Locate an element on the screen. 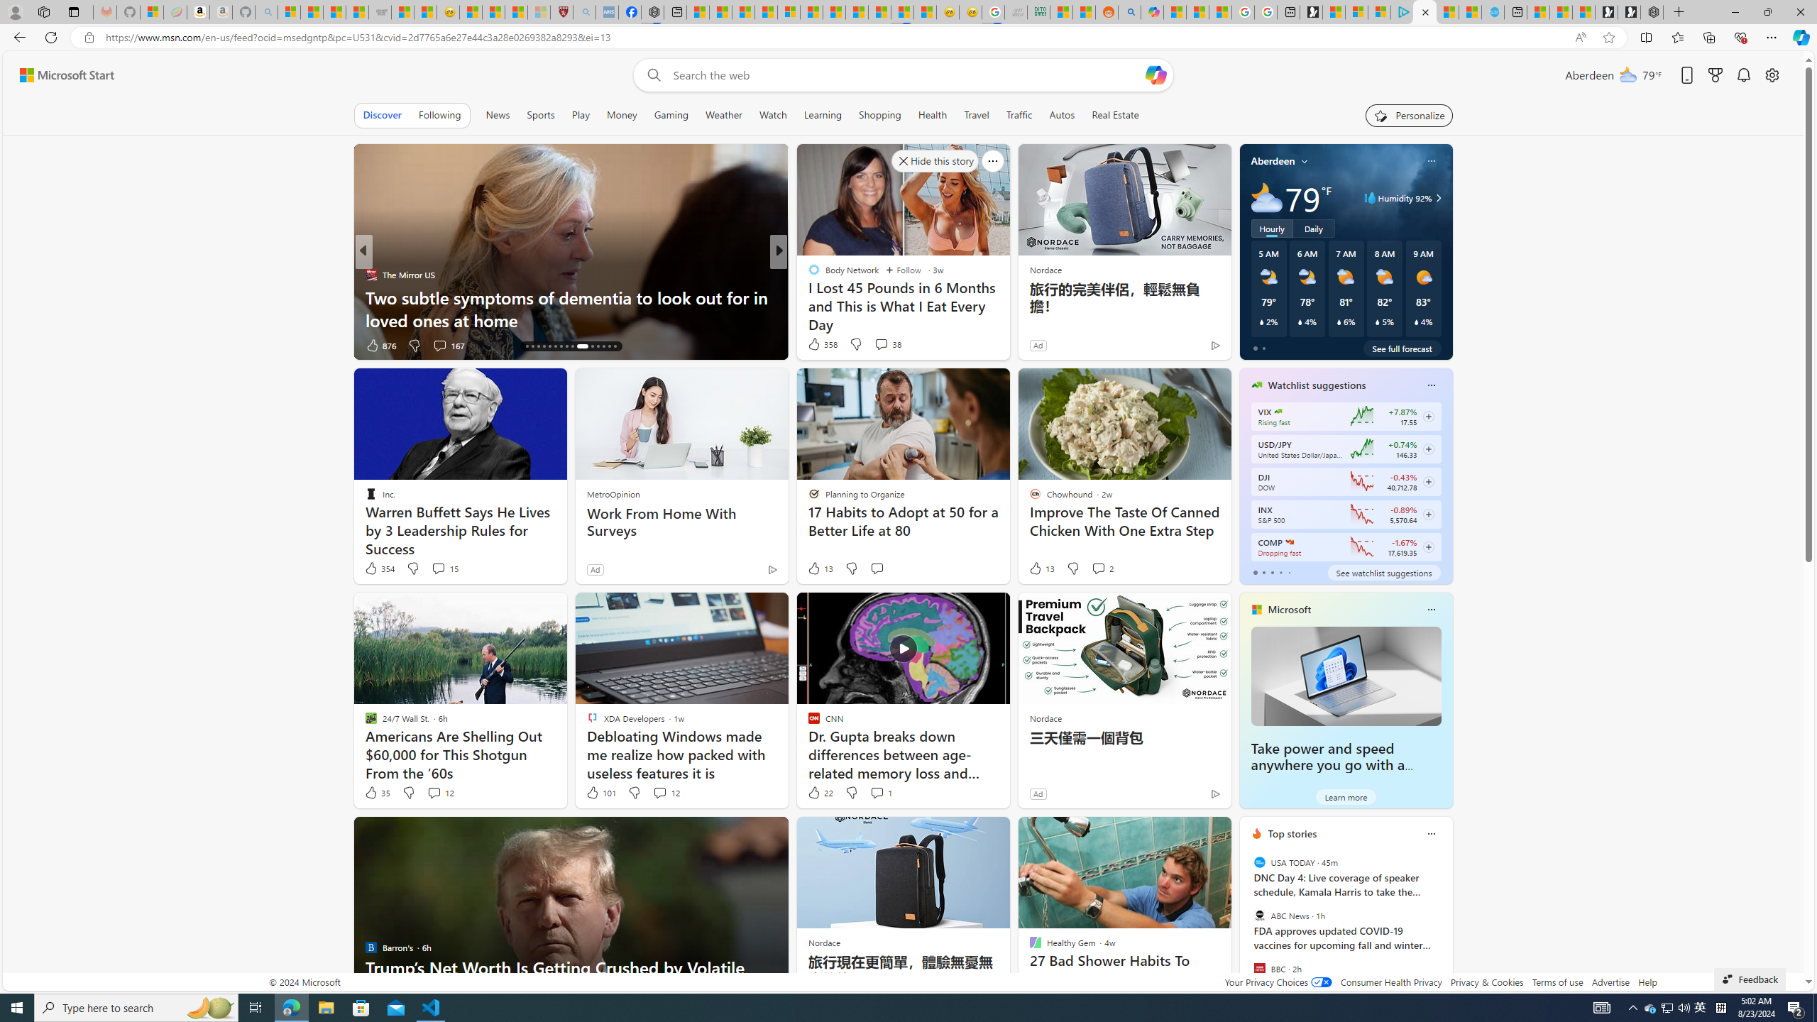 This screenshot has width=1817, height=1022. 452 Like is located at coordinates (818, 345).